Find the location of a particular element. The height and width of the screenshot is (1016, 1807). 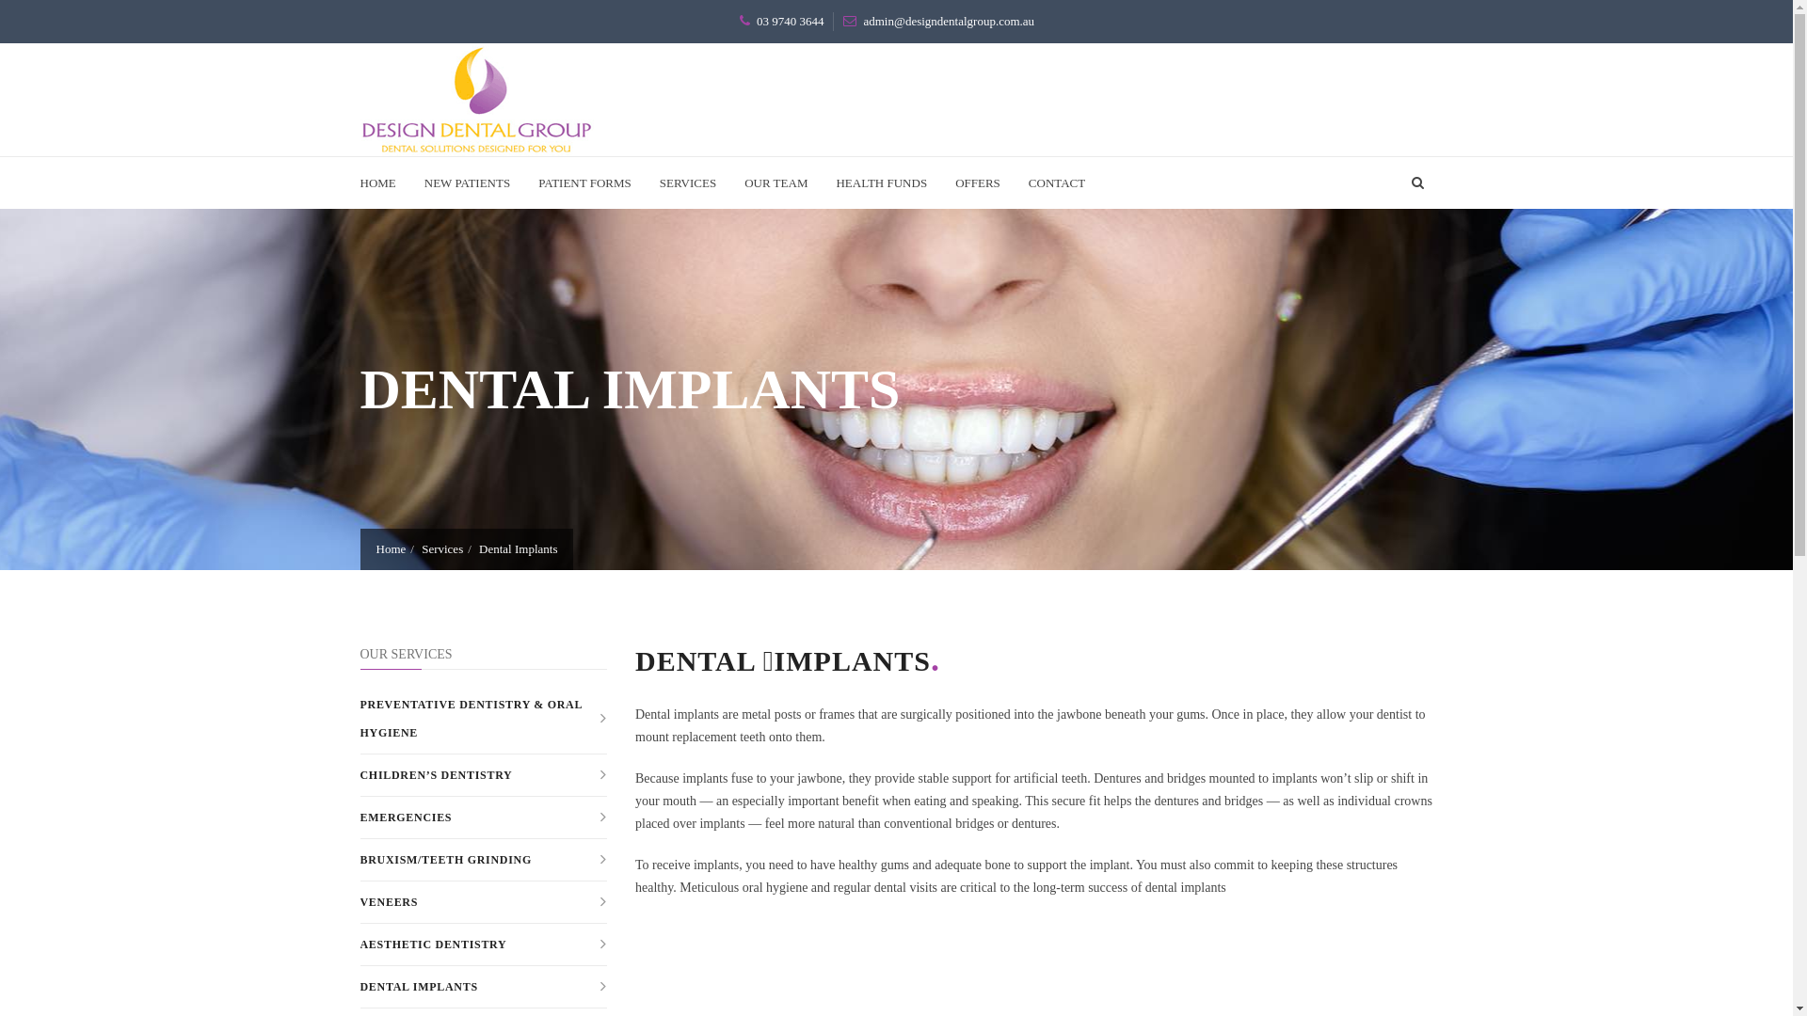

HEALTH FUNDS is located at coordinates (881, 183).